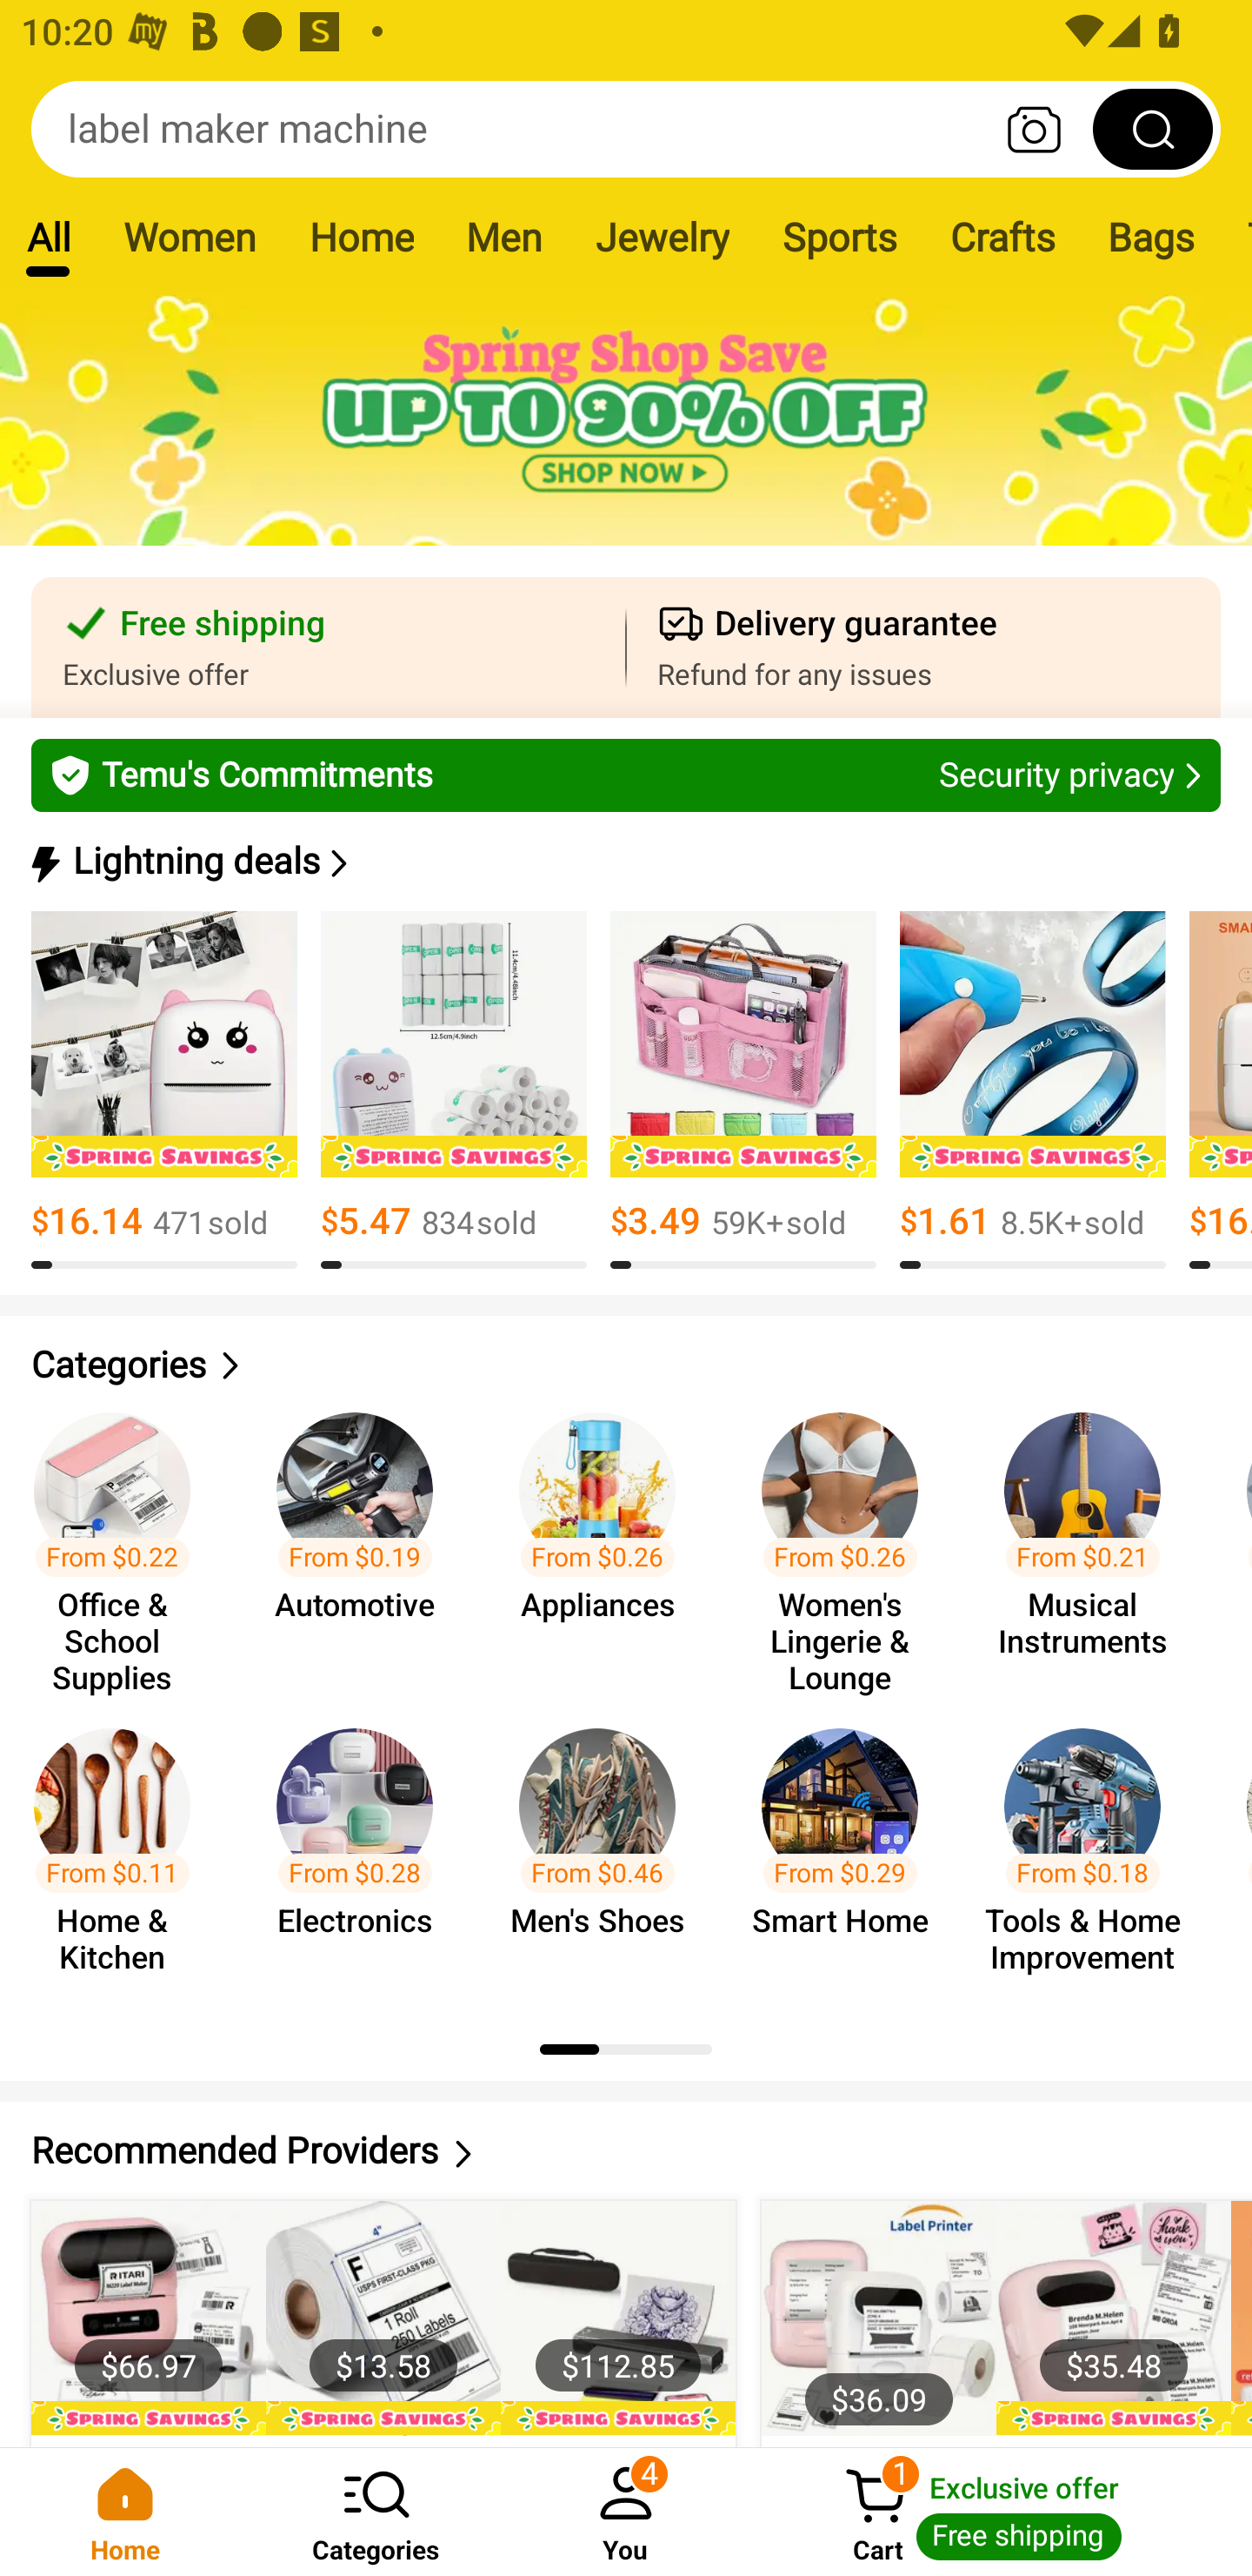  I want to click on $3.49 59K+￼sold 8.0, so click(743, 1090).